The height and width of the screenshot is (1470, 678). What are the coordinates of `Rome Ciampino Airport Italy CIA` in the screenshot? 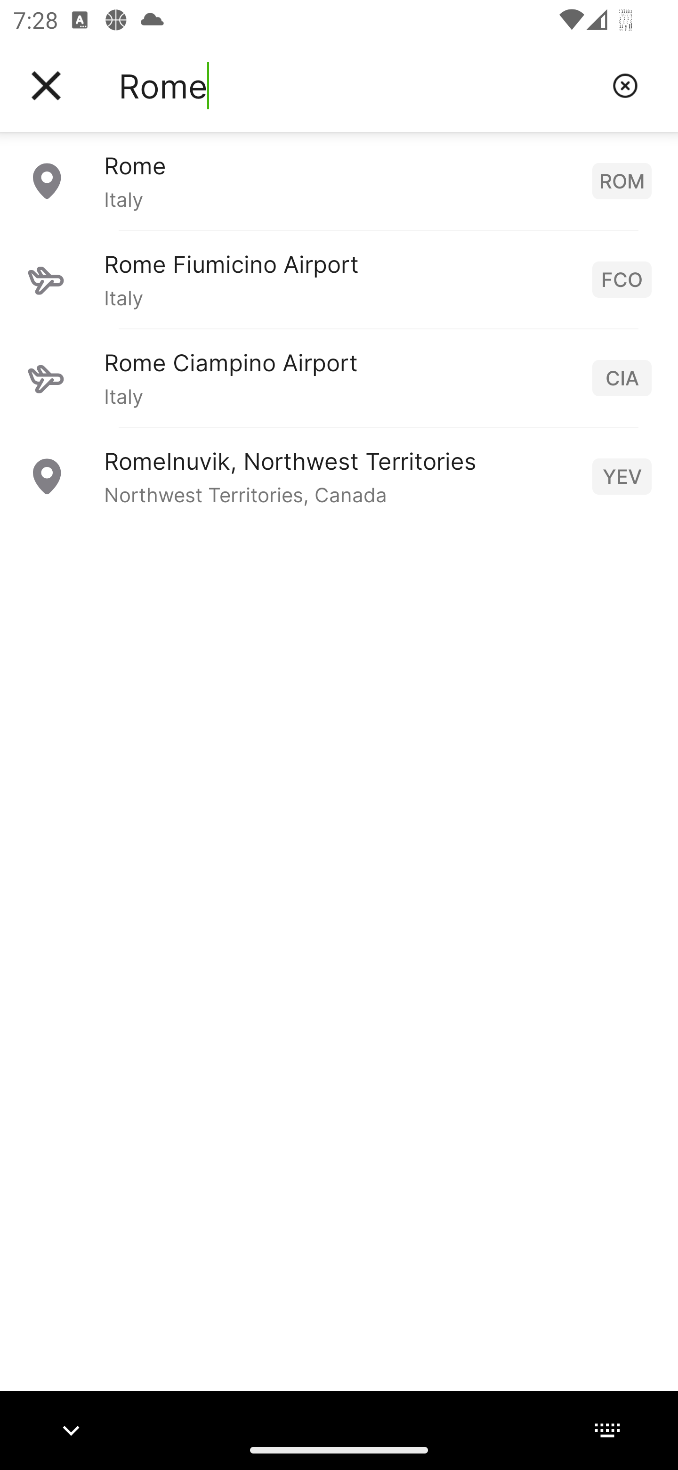 It's located at (339, 377).